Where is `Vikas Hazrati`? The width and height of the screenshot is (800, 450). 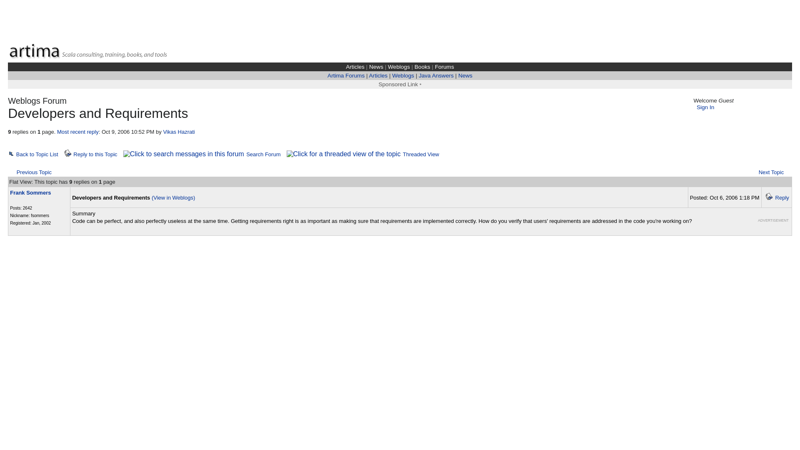
Vikas Hazrati is located at coordinates (178, 132).